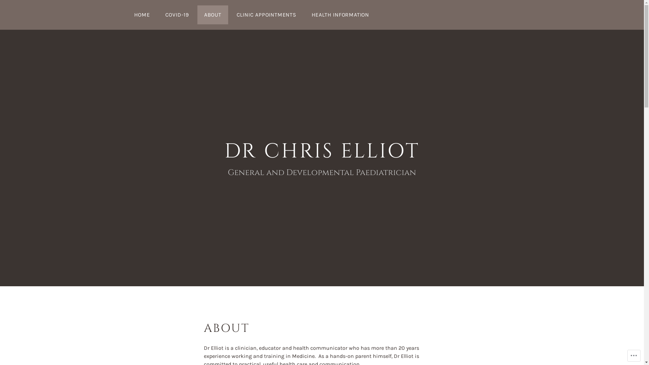  I want to click on CLINIC APPOINTMENTS, so click(266, 15).